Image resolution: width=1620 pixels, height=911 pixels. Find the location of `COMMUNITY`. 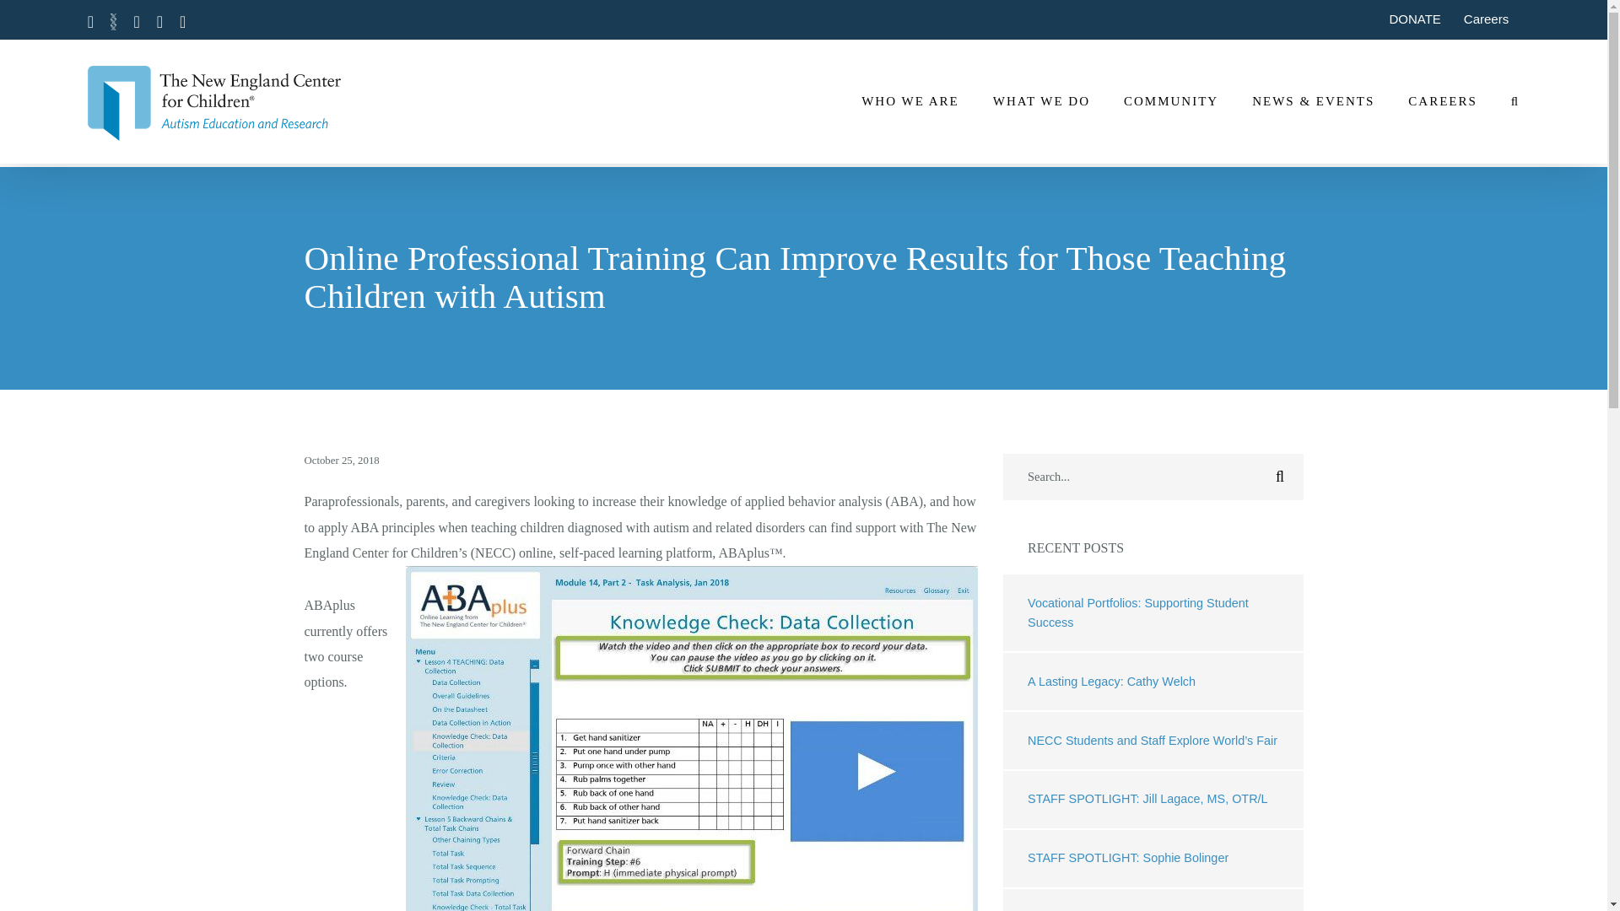

COMMUNITY is located at coordinates (1171, 101).